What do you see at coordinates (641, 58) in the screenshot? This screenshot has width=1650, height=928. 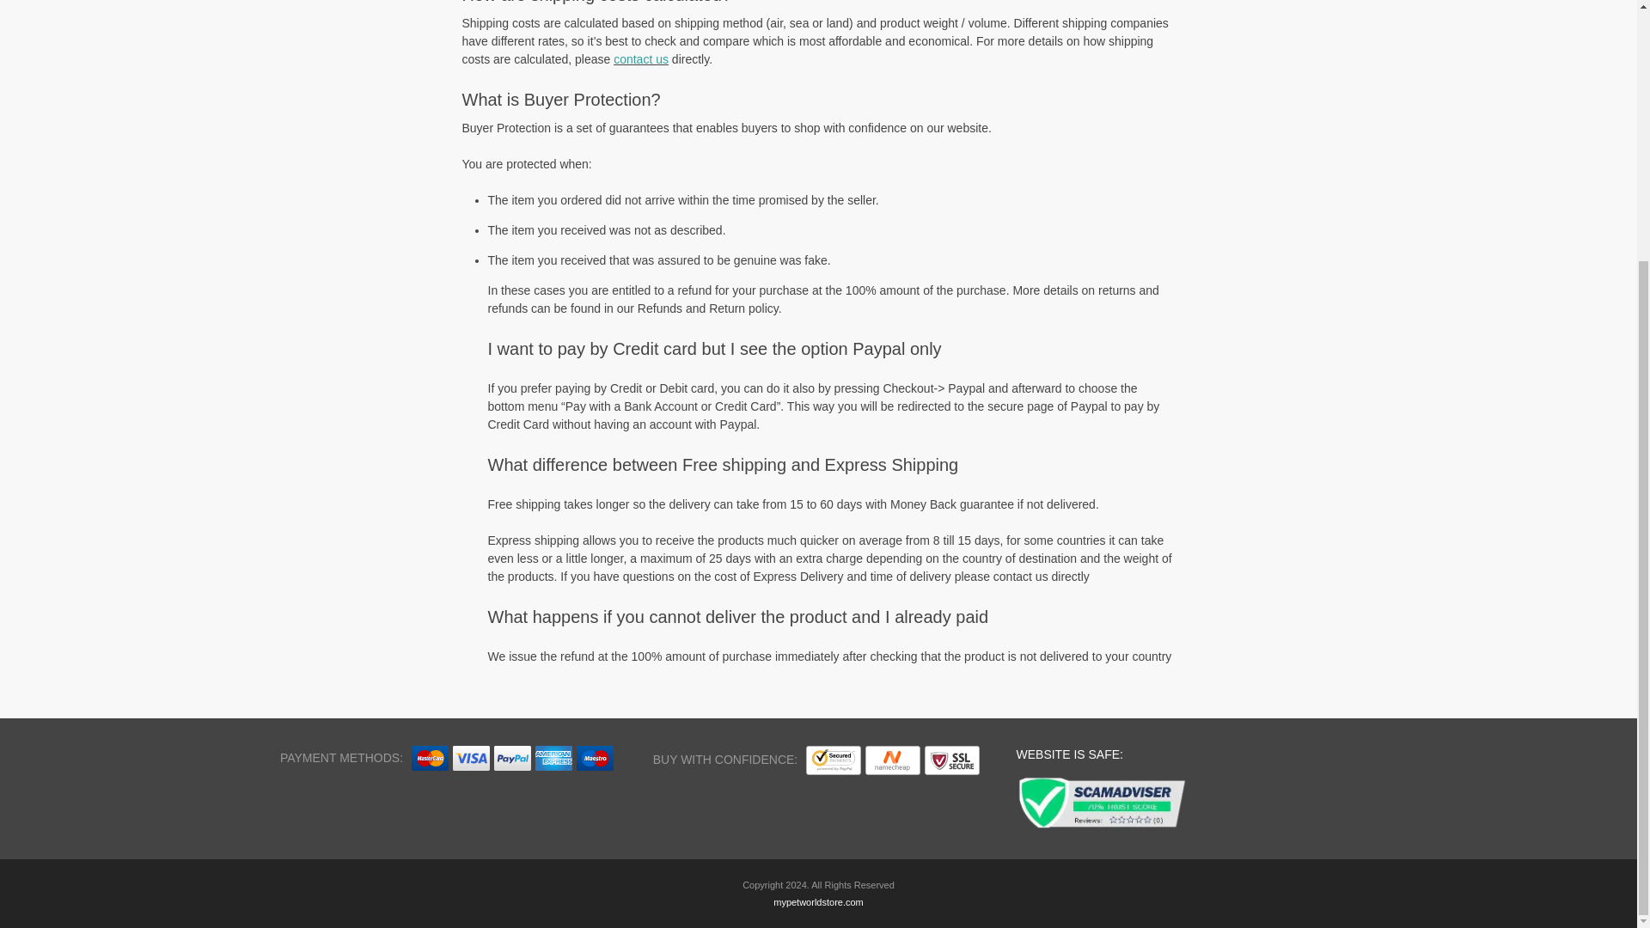 I see `contact us` at bounding box center [641, 58].